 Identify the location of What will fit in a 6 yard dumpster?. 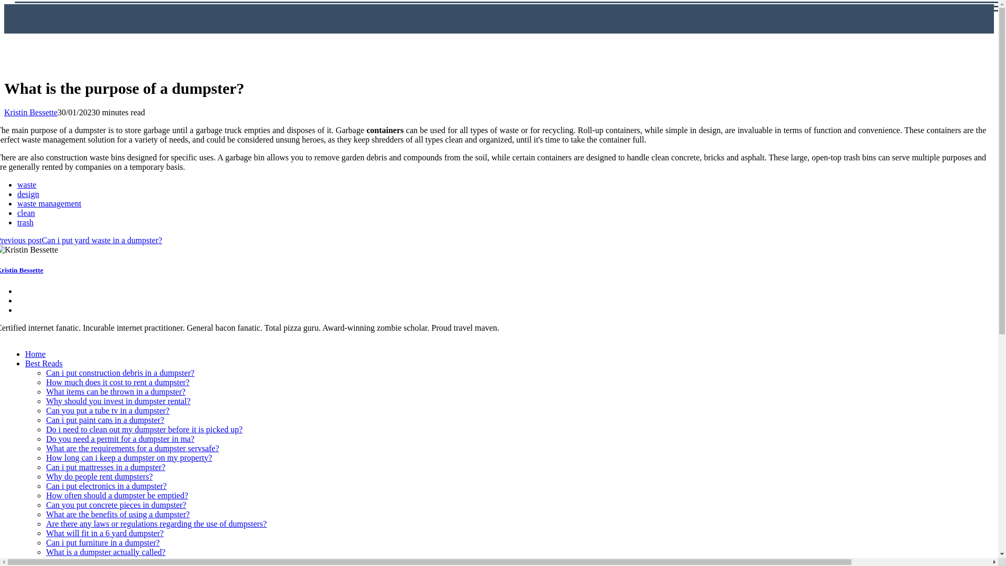
(105, 533).